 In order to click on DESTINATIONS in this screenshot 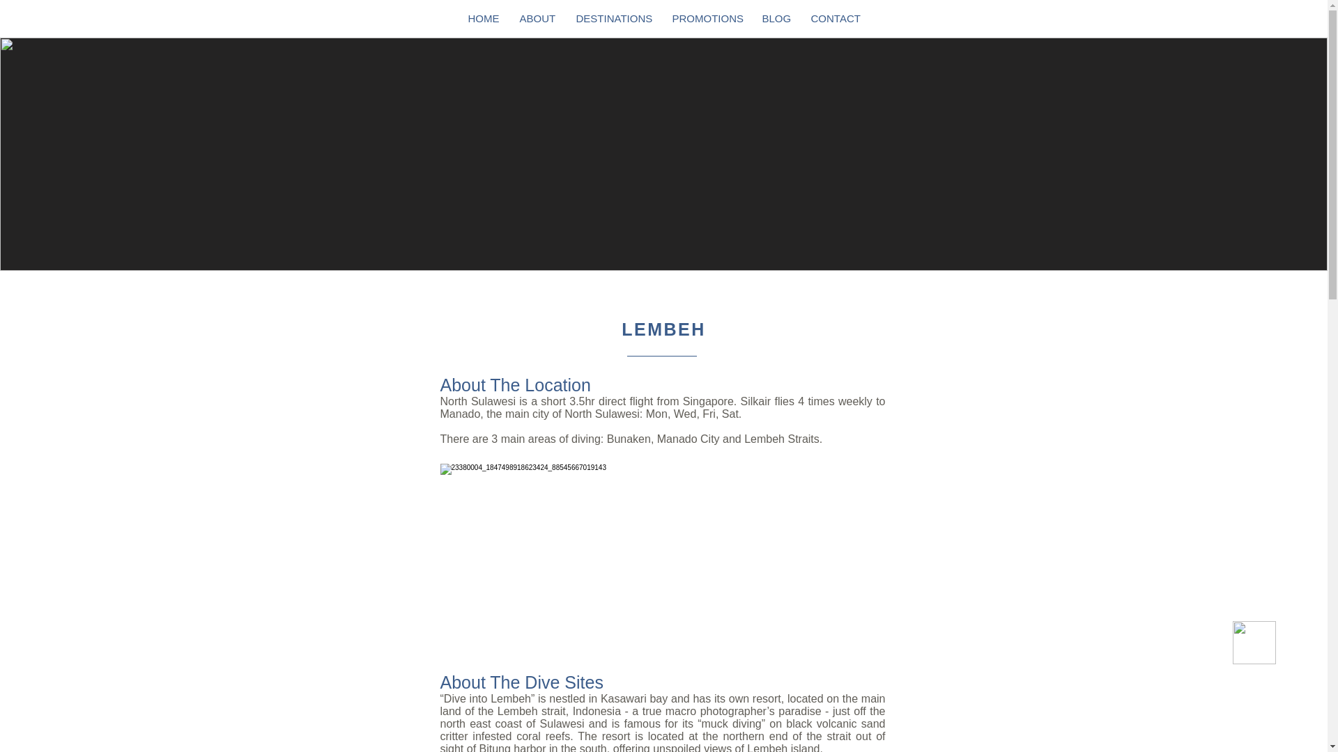, I will do `click(614, 18)`.